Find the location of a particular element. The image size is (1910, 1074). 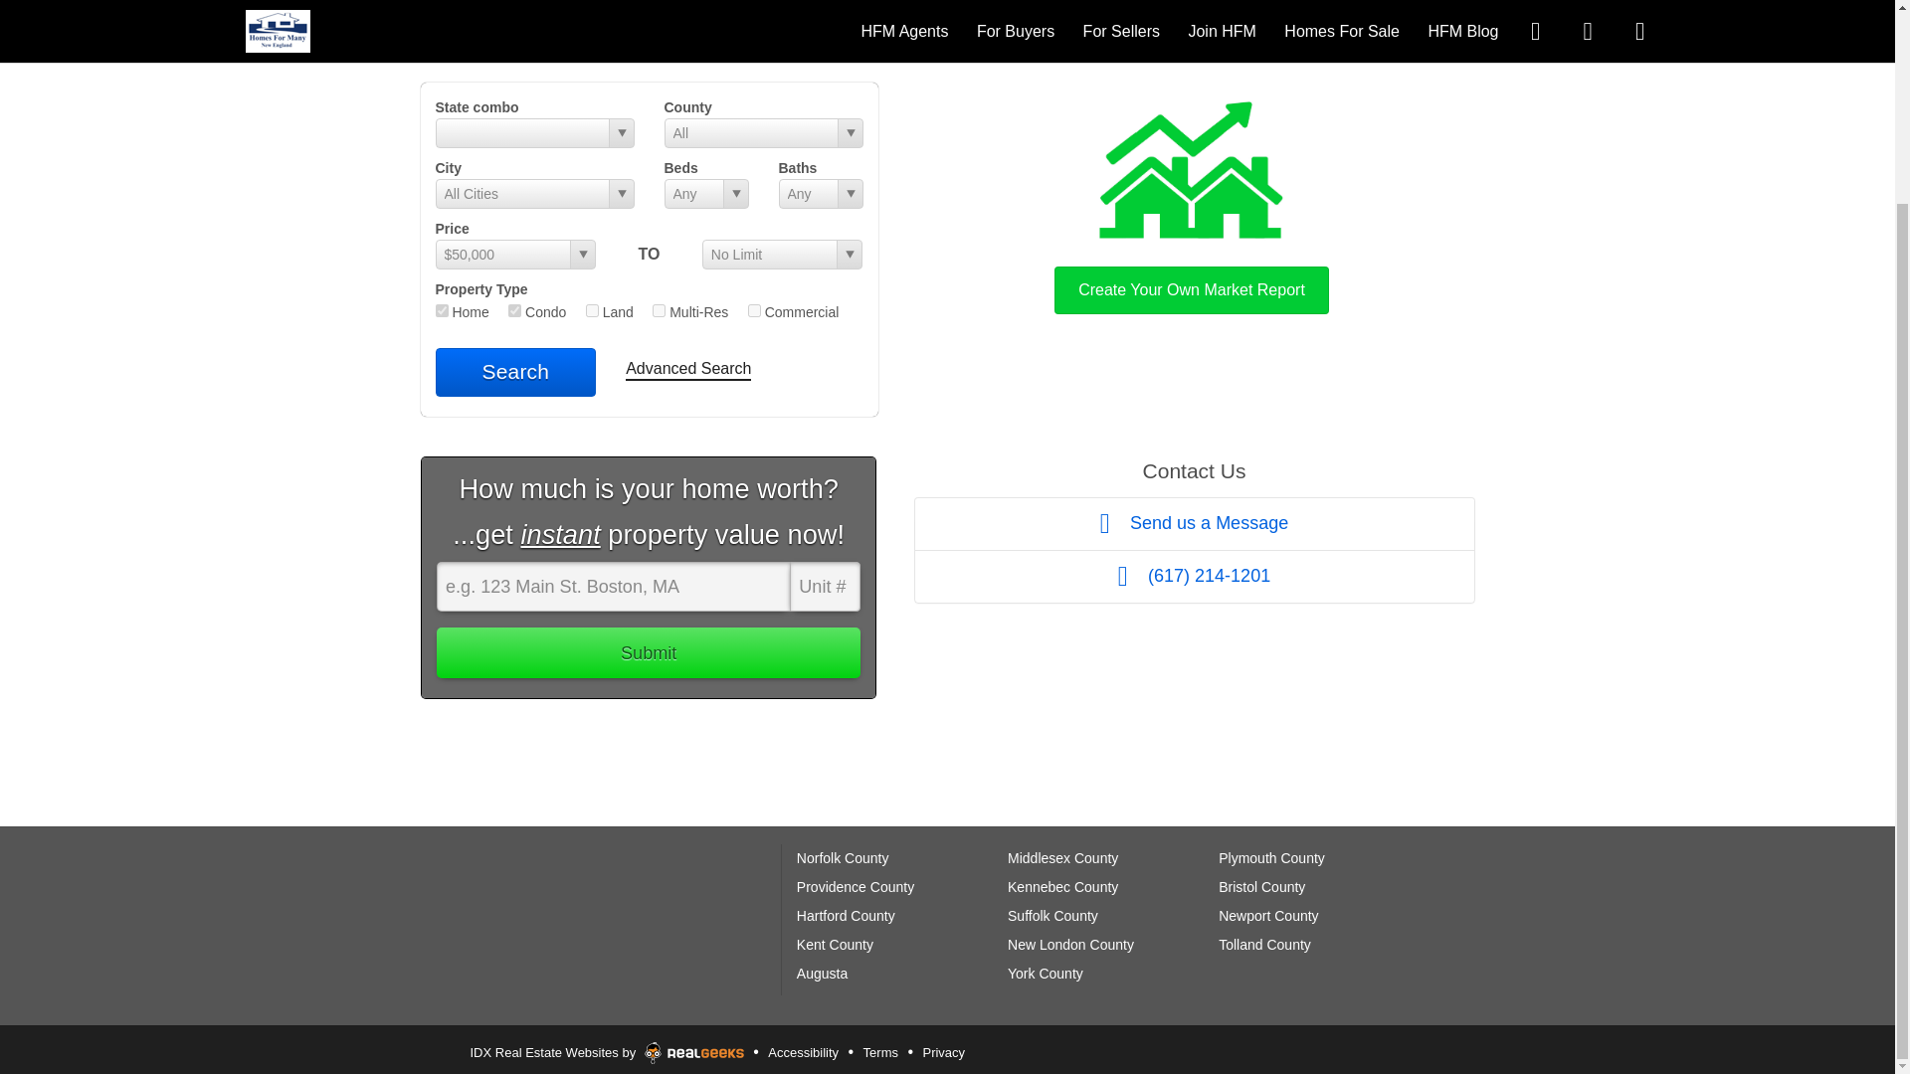

res is located at coordinates (442, 310).